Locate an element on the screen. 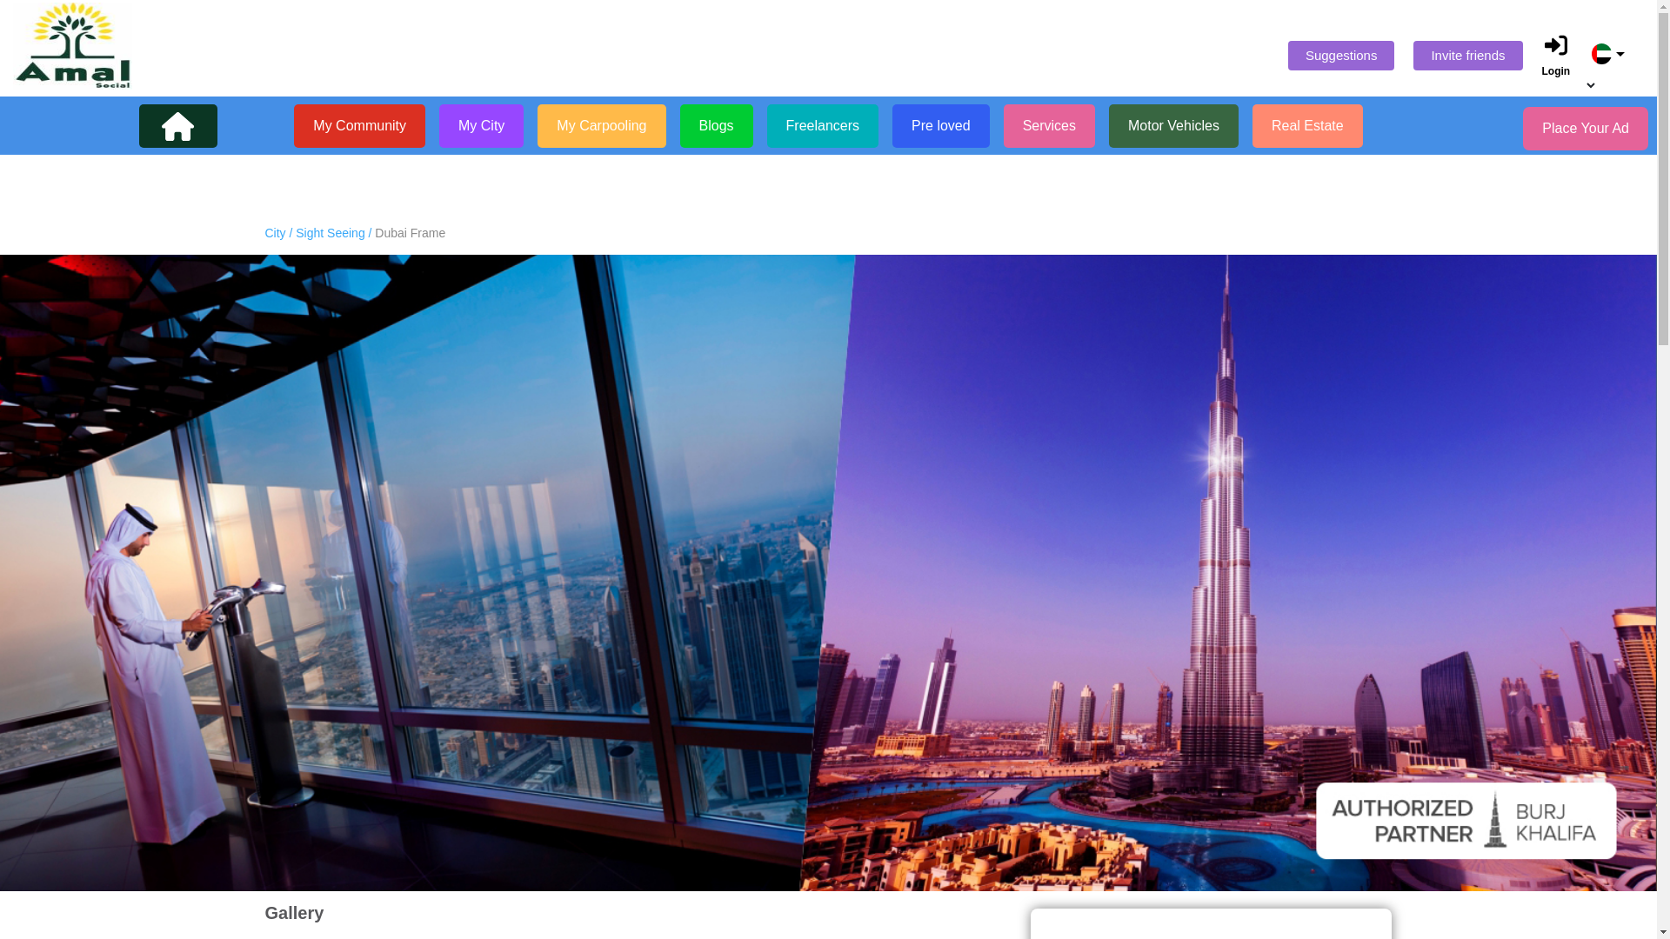 The width and height of the screenshot is (1670, 939). Place Your Ad is located at coordinates (1586, 129).